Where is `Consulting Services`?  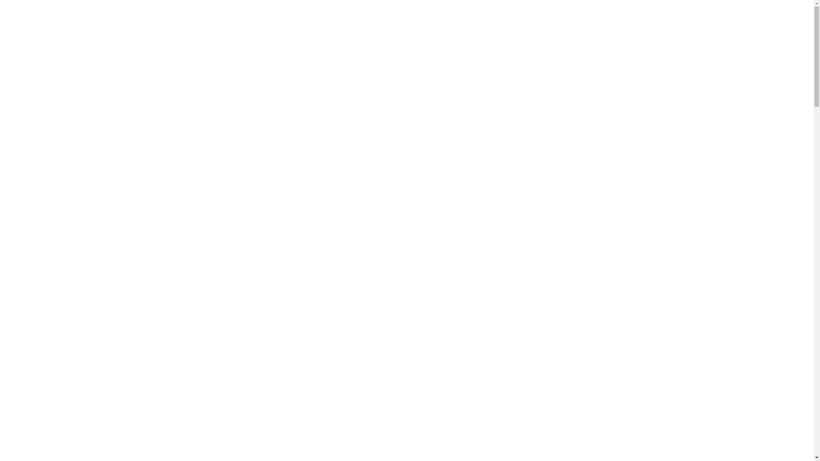 Consulting Services is located at coordinates (82, 327).